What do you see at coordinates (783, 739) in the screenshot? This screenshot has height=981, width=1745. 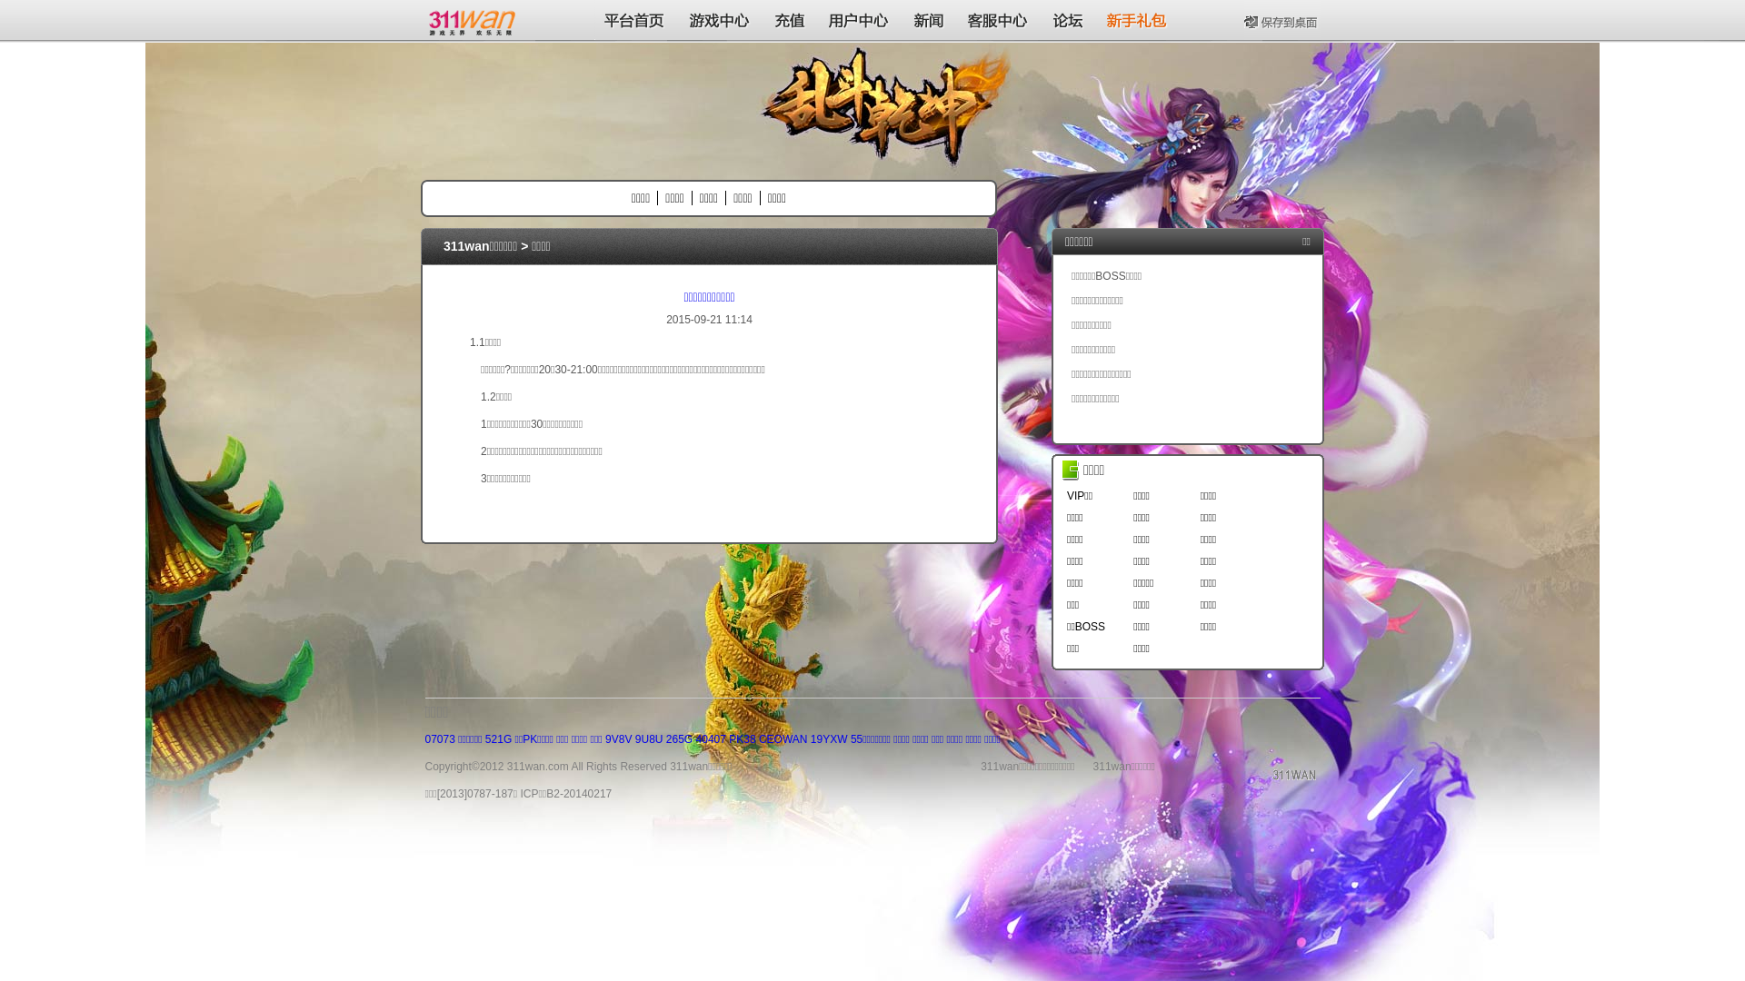 I see `CEOWAN` at bounding box center [783, 739].